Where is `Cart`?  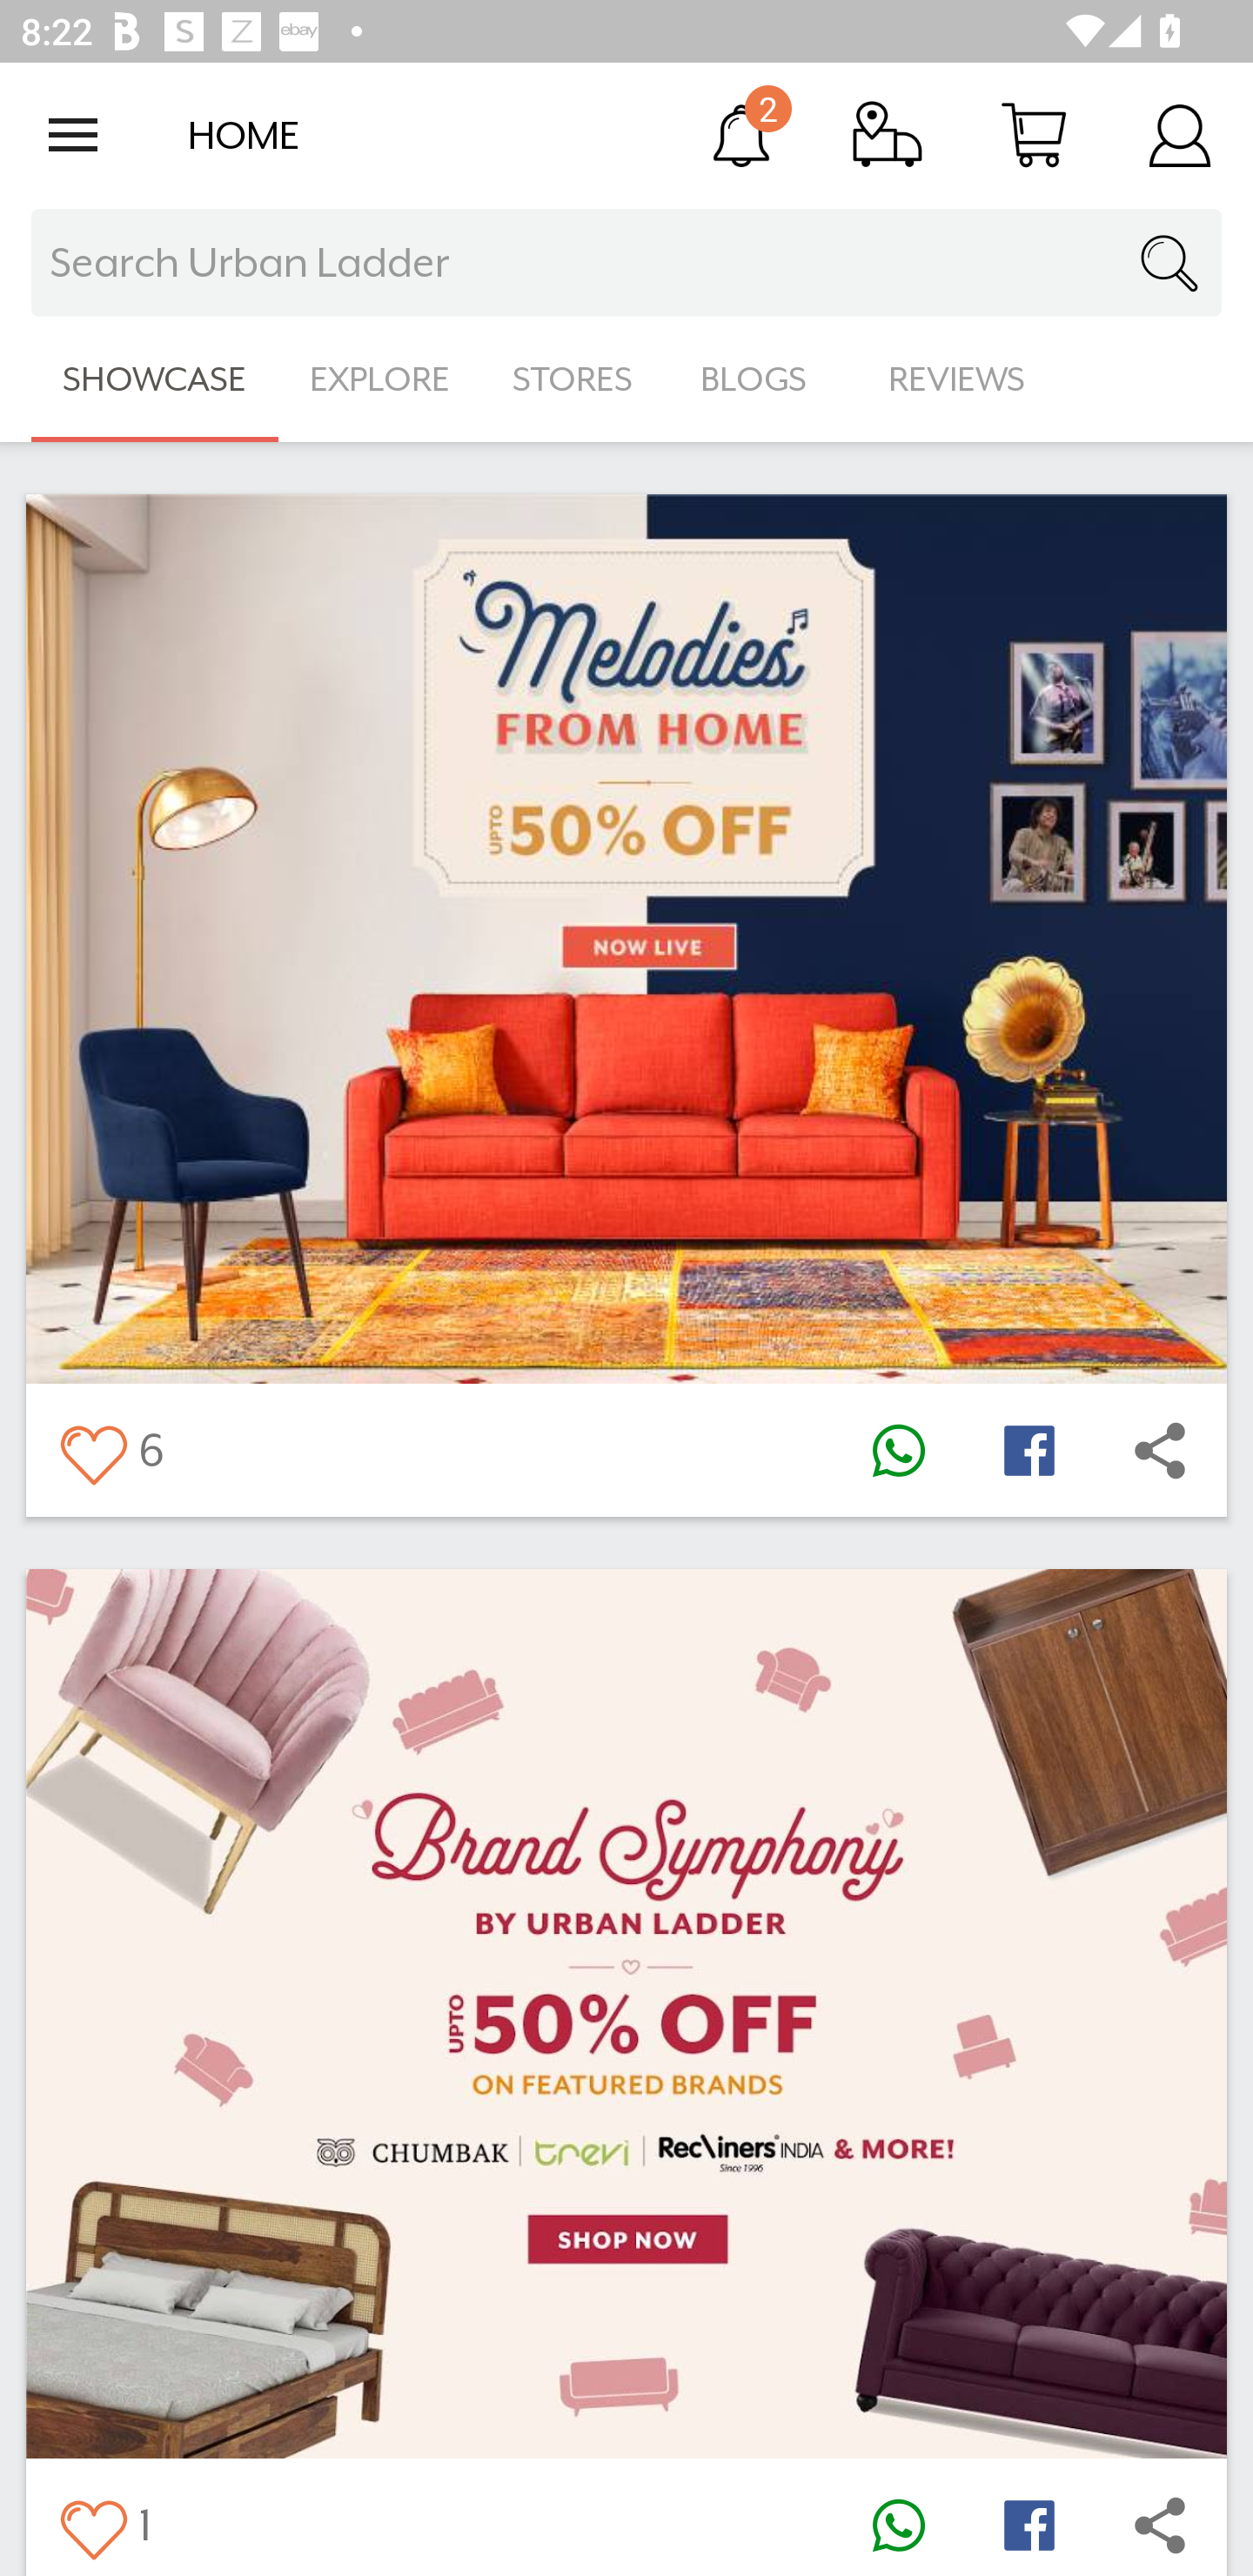
Cart is located at coordinates (1034, 134).